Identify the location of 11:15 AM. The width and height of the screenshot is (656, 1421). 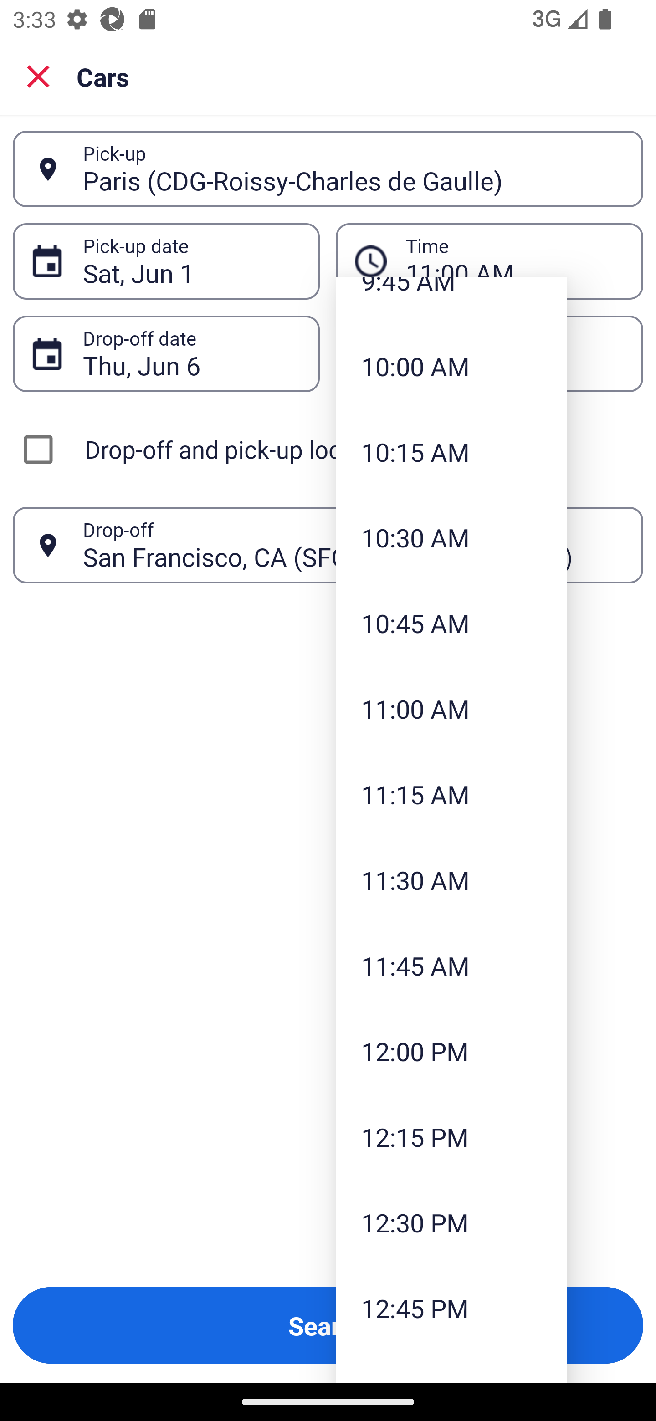
(451, 794).